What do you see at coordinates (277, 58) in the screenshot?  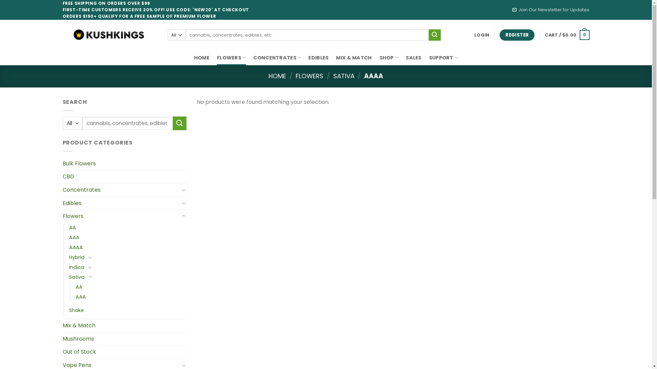 I see `CONCENTRATES` at bounding box center [277, 58].